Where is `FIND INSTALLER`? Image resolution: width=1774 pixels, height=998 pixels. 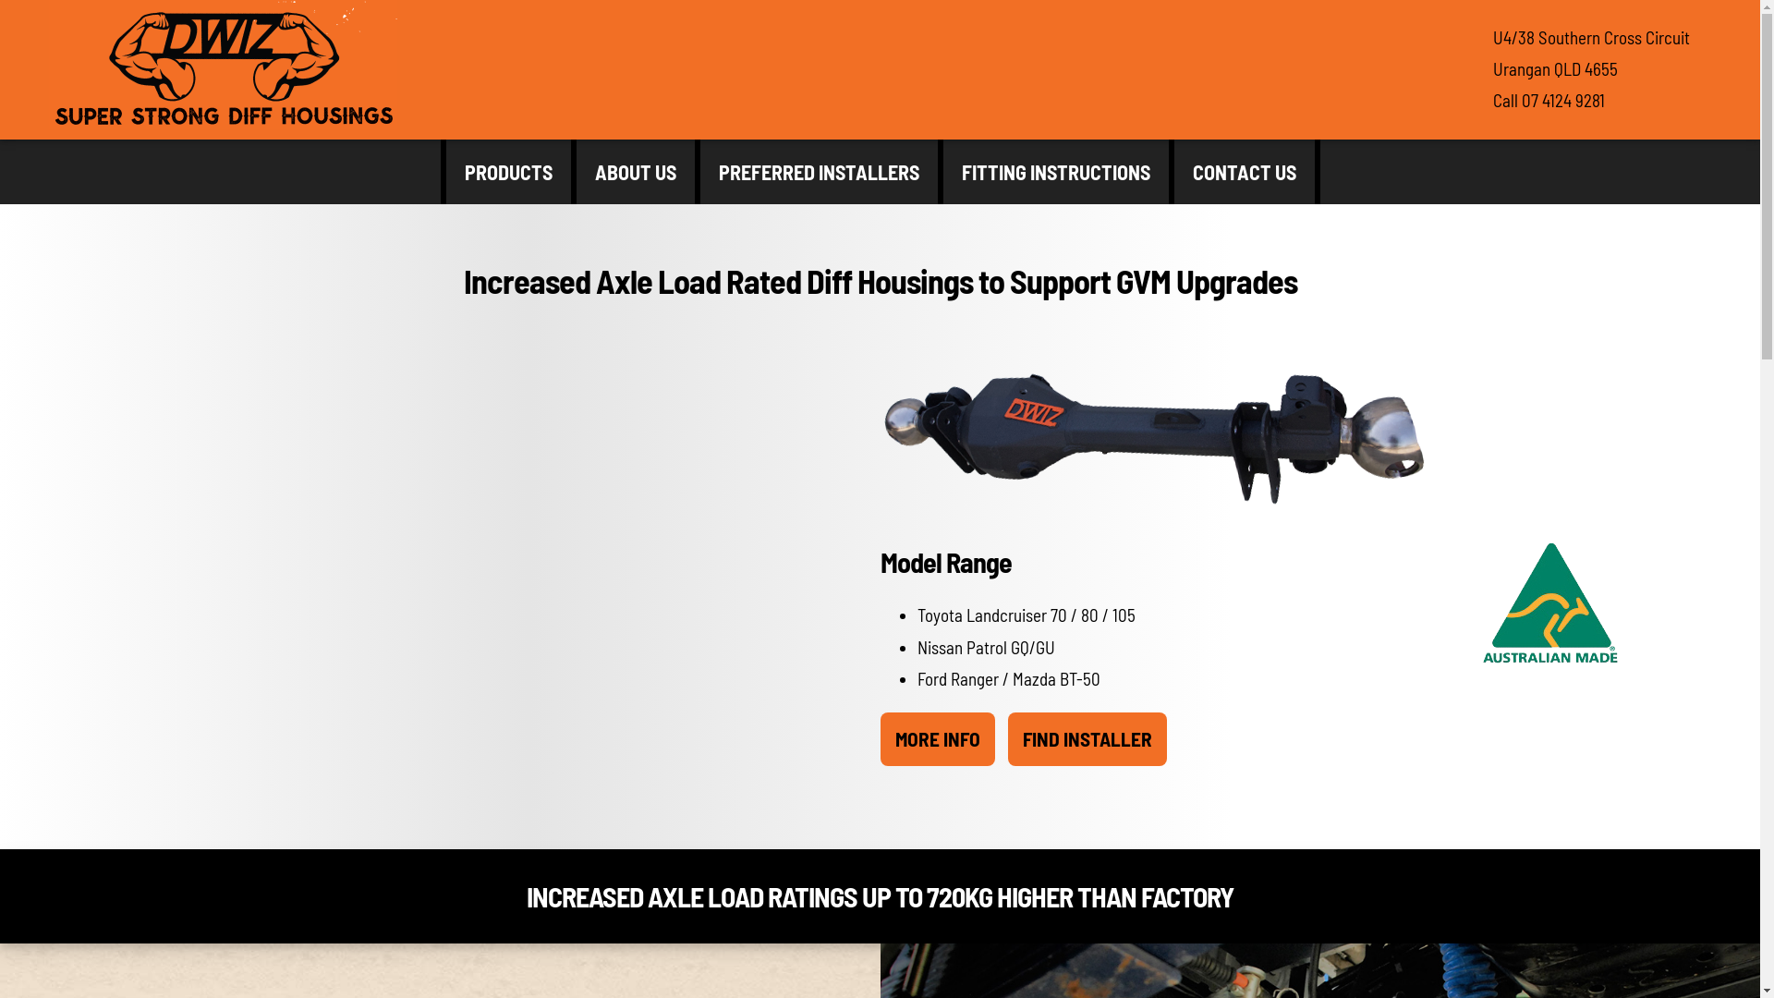 FIND INSTALLER is located at coordinates (1087, 739).